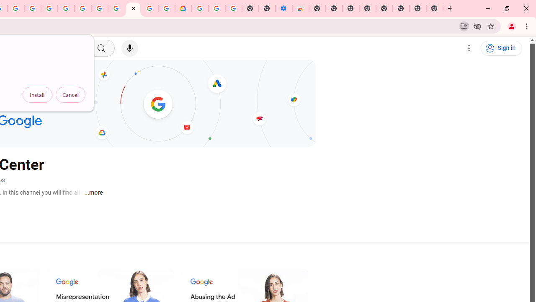  I want to click on Create your Google Account, so click(15, 8).